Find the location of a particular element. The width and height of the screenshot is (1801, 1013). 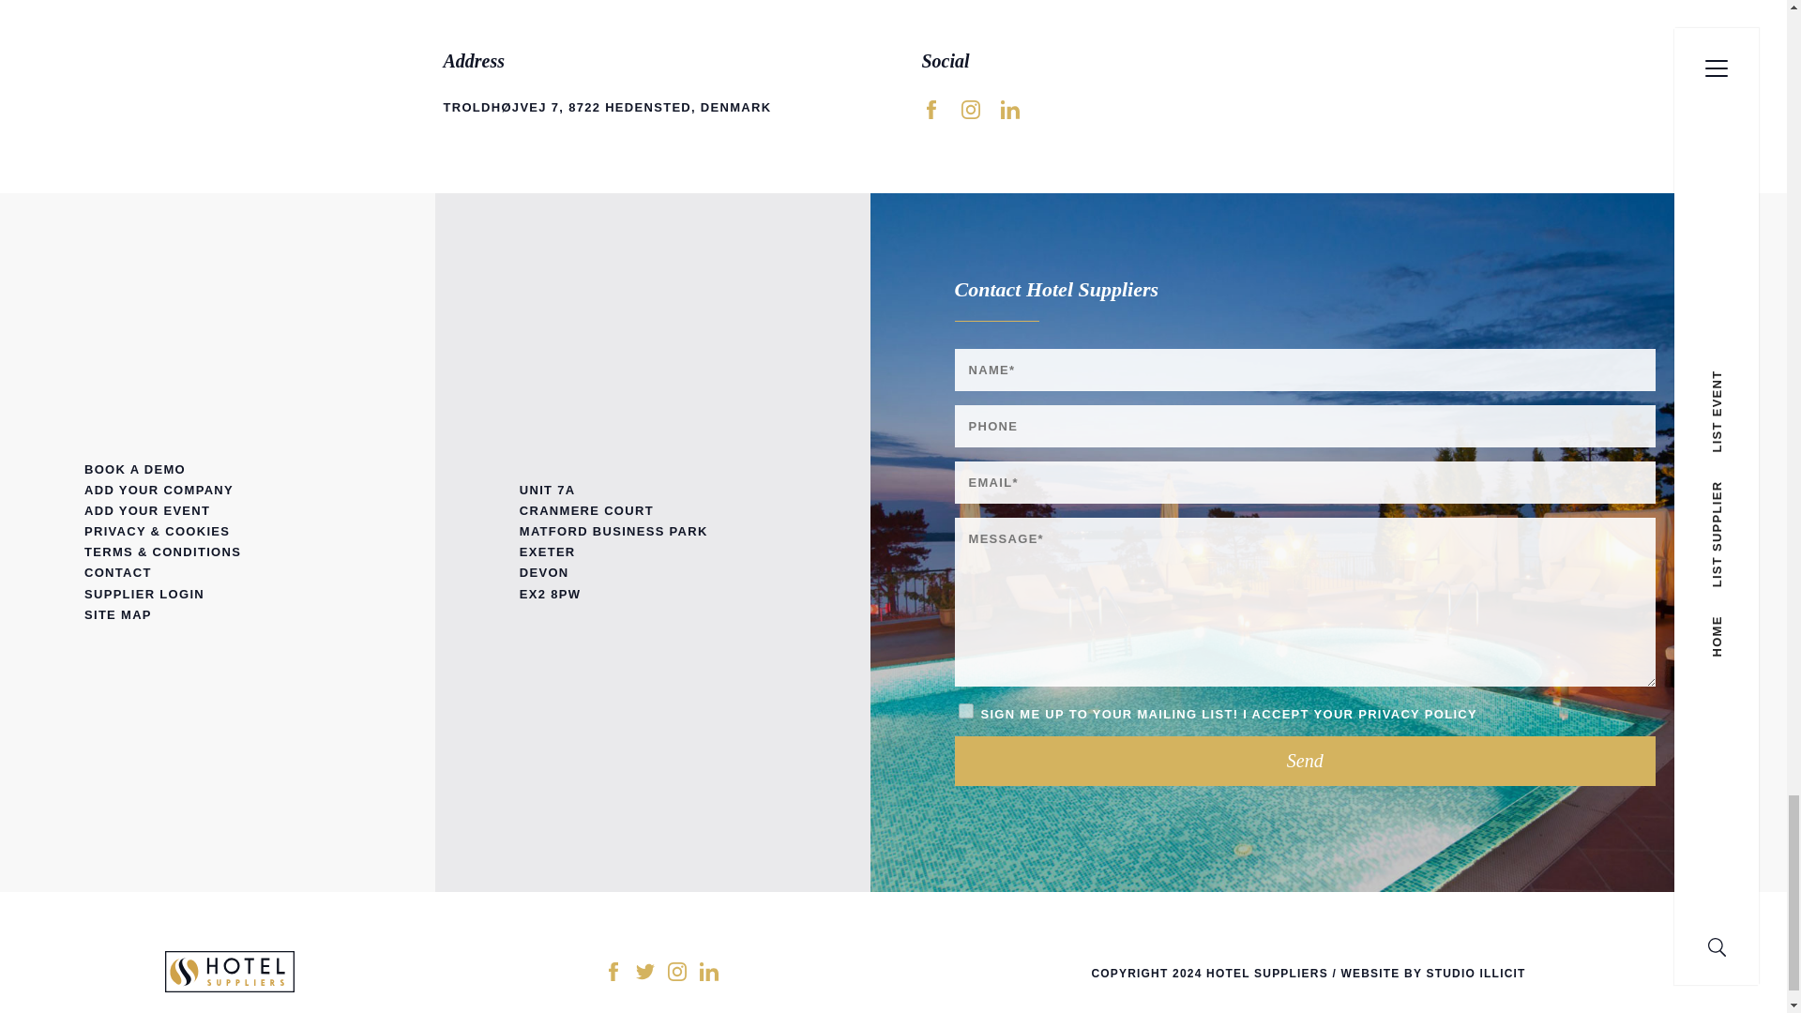

SUPPLIER LOGIN is located at coordinates (218, 595).